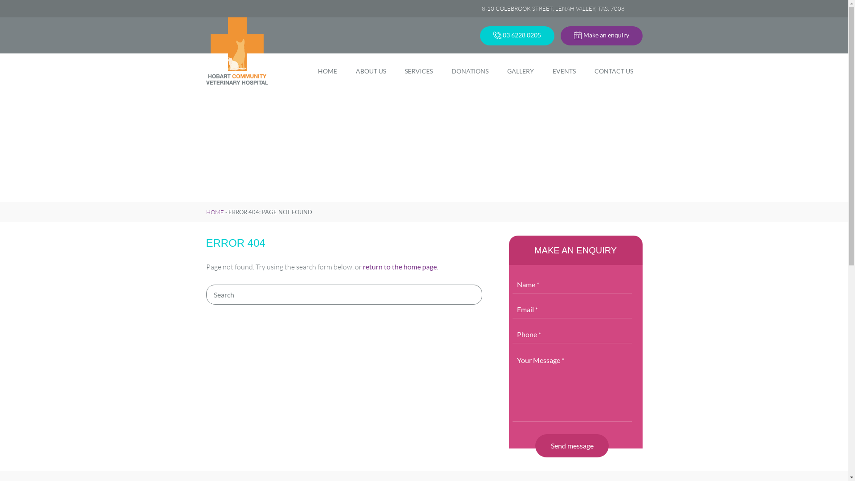  I want to click on DONATIONS, so click(469, 71).